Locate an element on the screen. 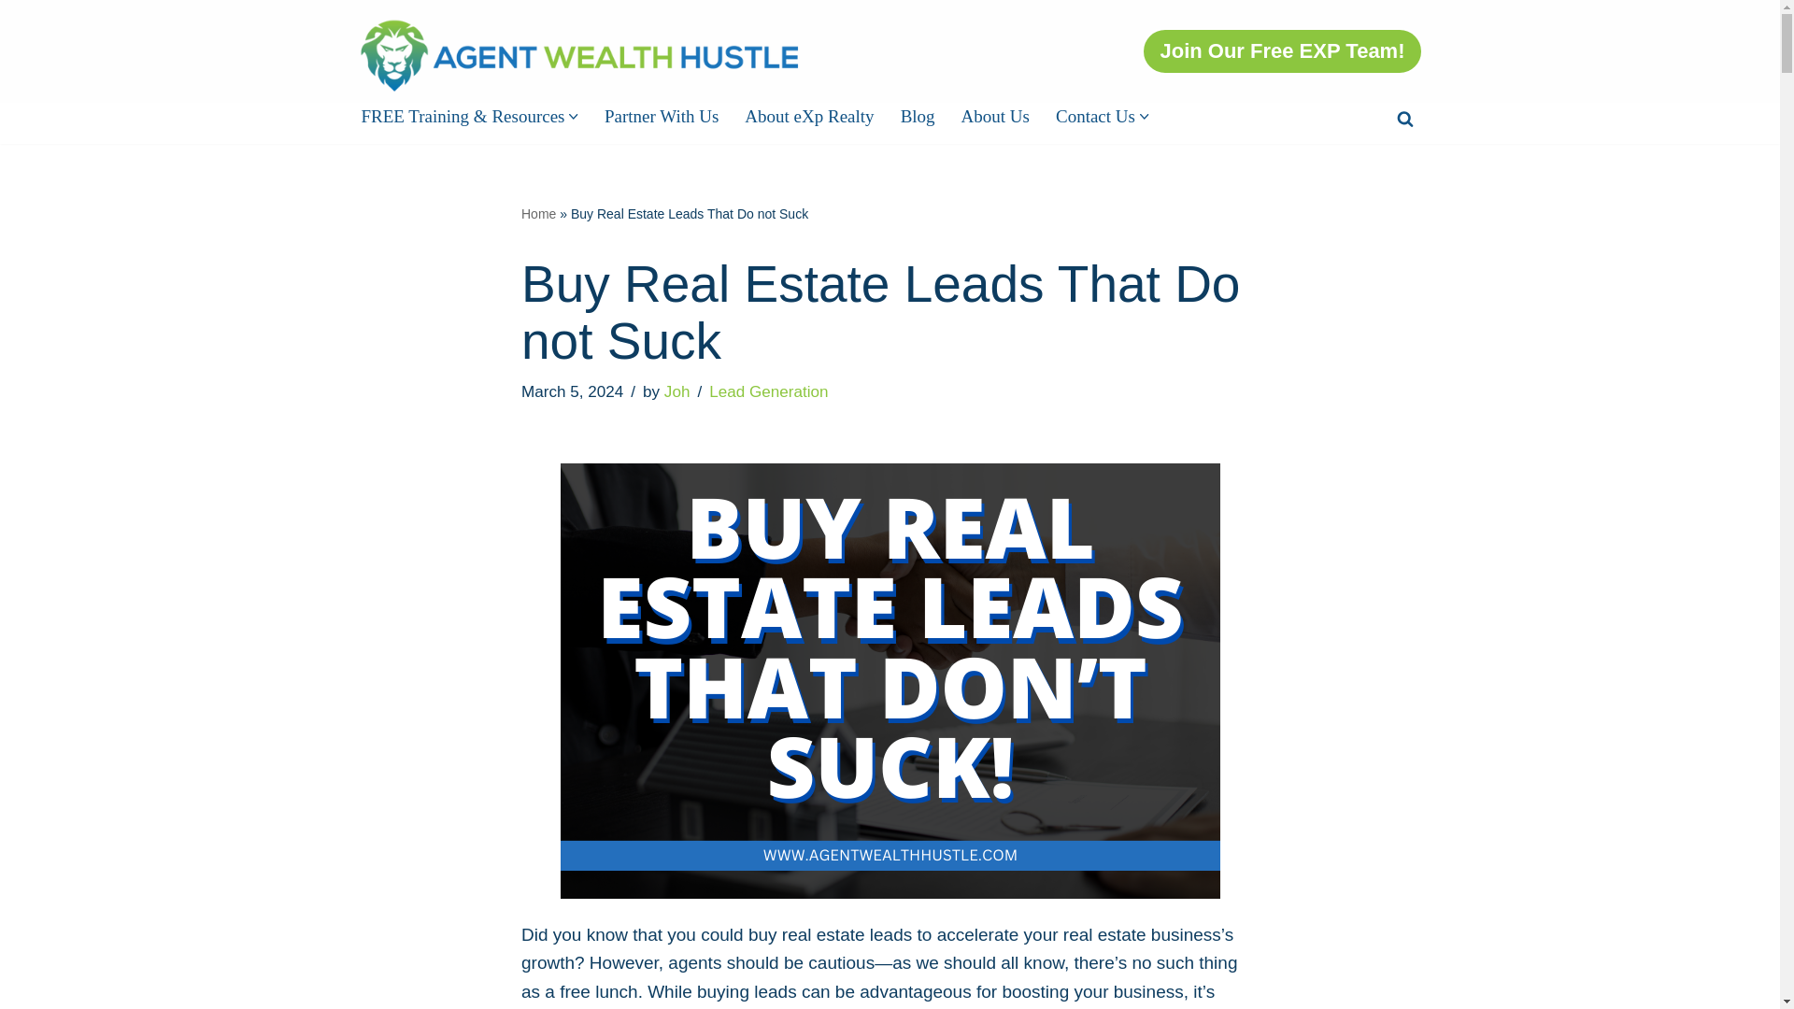  About Us is located at coordinates (996, 116).